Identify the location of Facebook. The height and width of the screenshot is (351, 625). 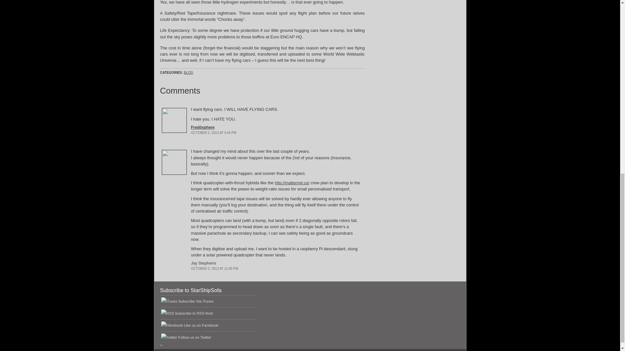
(201, 325).